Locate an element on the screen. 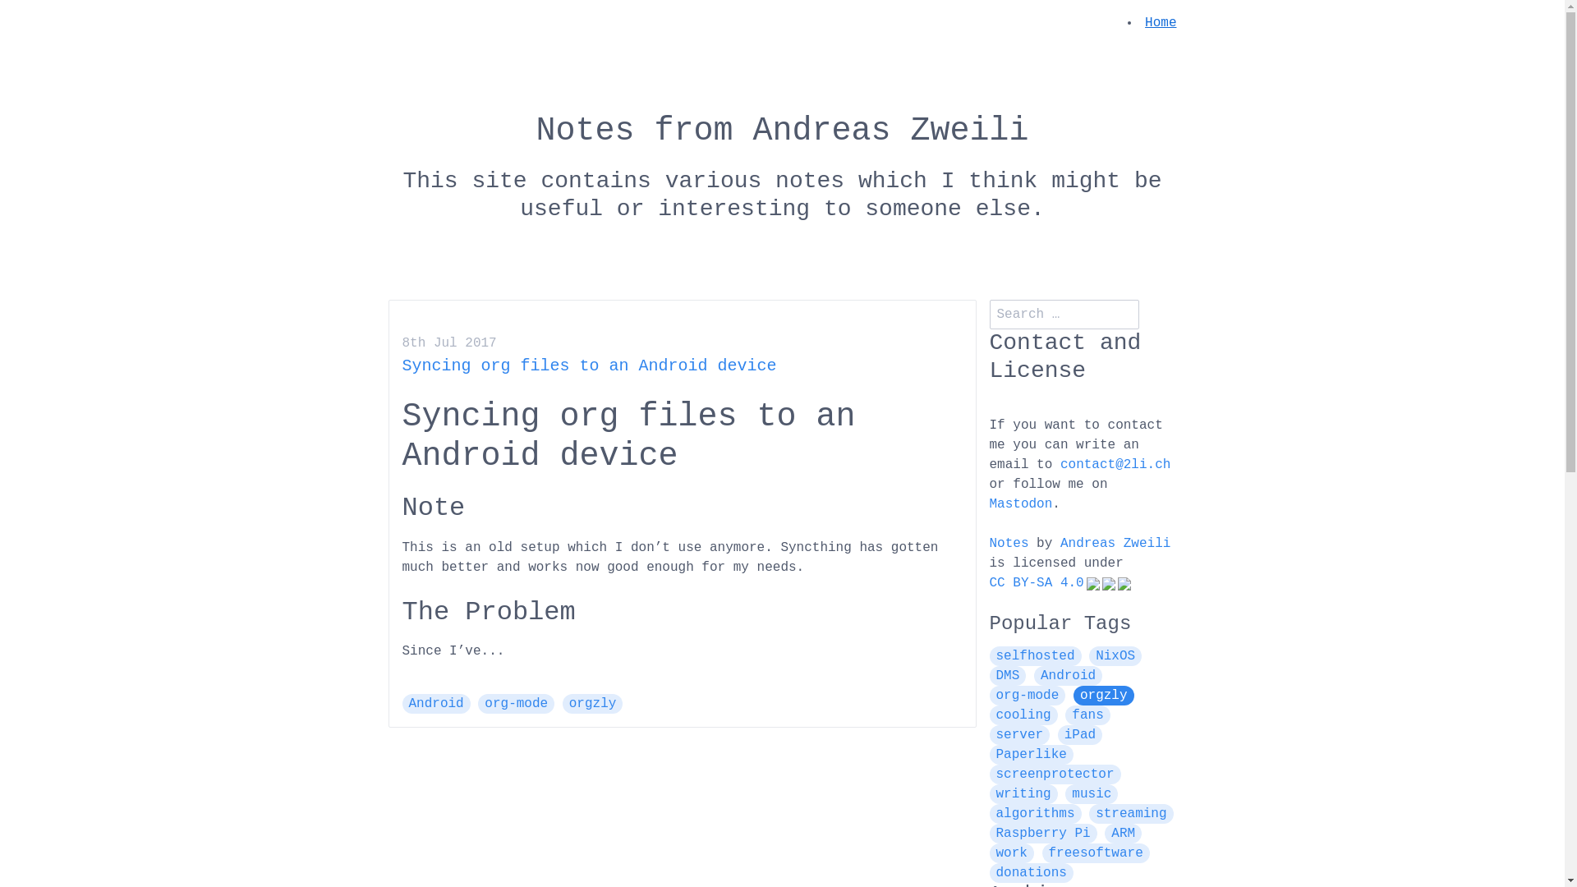  writing is located at coordinates (1023, 794).